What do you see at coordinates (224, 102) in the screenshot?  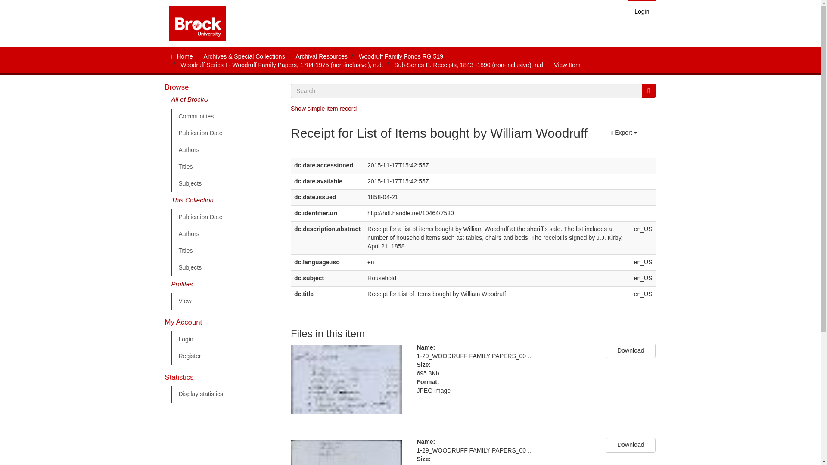 I see `All of BrockU` at bounding box center [224, 102].